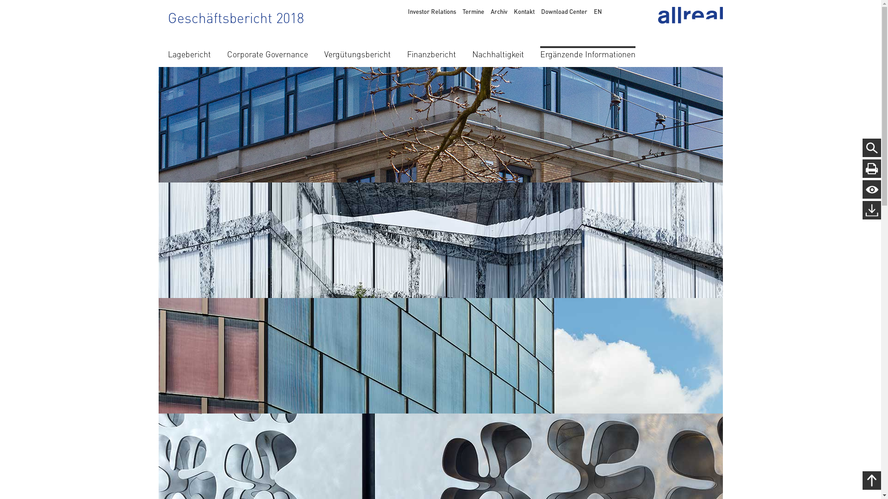 This screenshot has height=499, width=888. Describe the element at coordinates (8, 5) in the screenshot. I see `Suchen` at that location.